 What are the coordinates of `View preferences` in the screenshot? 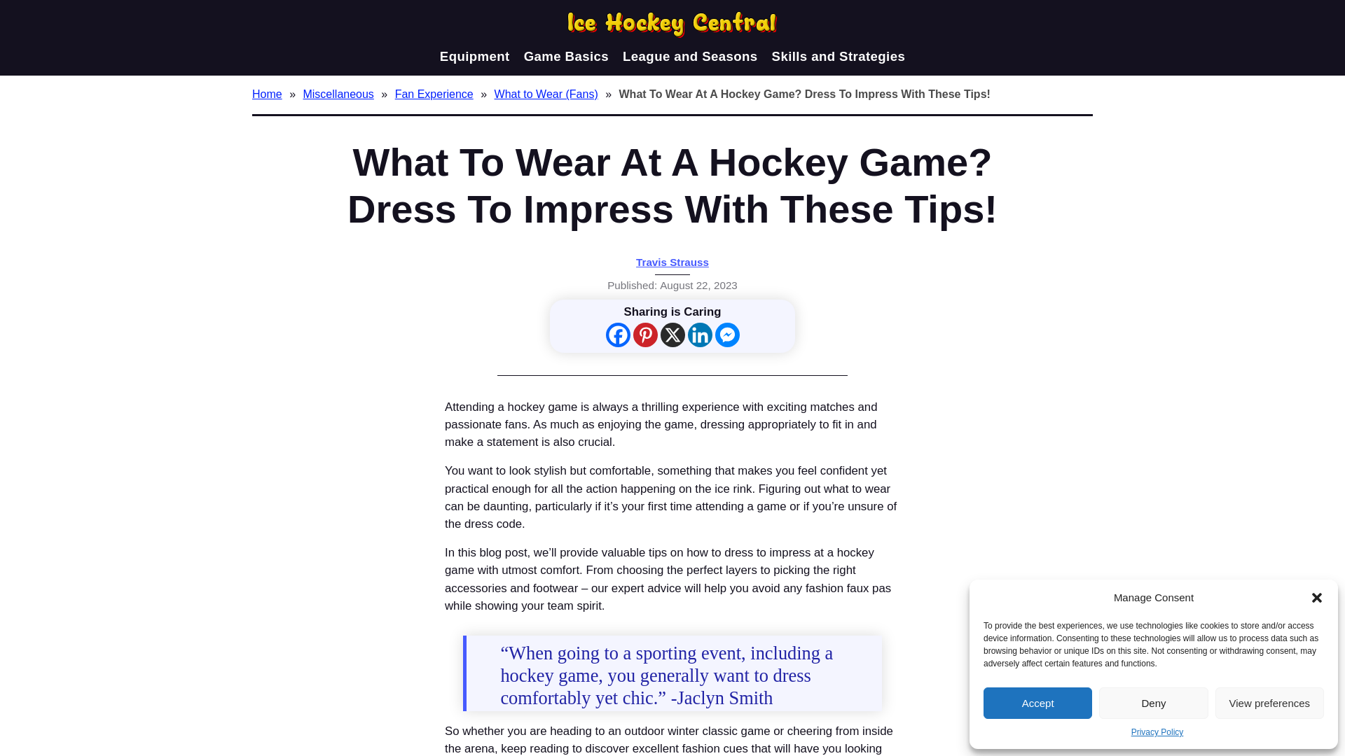 It's located at (1269, 703).